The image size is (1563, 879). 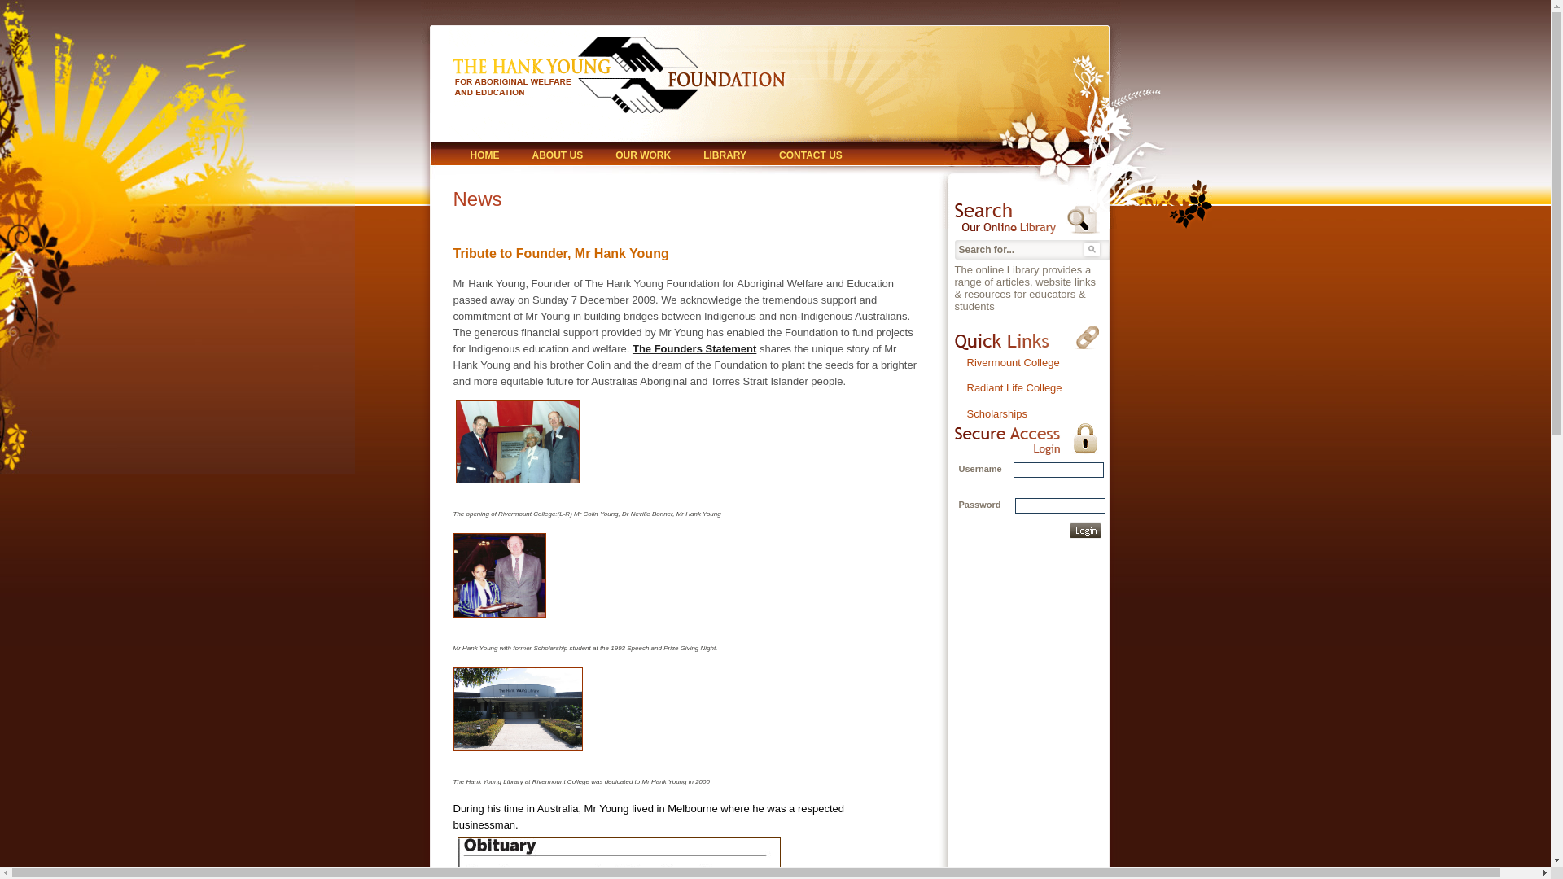 I want to click on OUR WORK, so click(x=643, y=156).